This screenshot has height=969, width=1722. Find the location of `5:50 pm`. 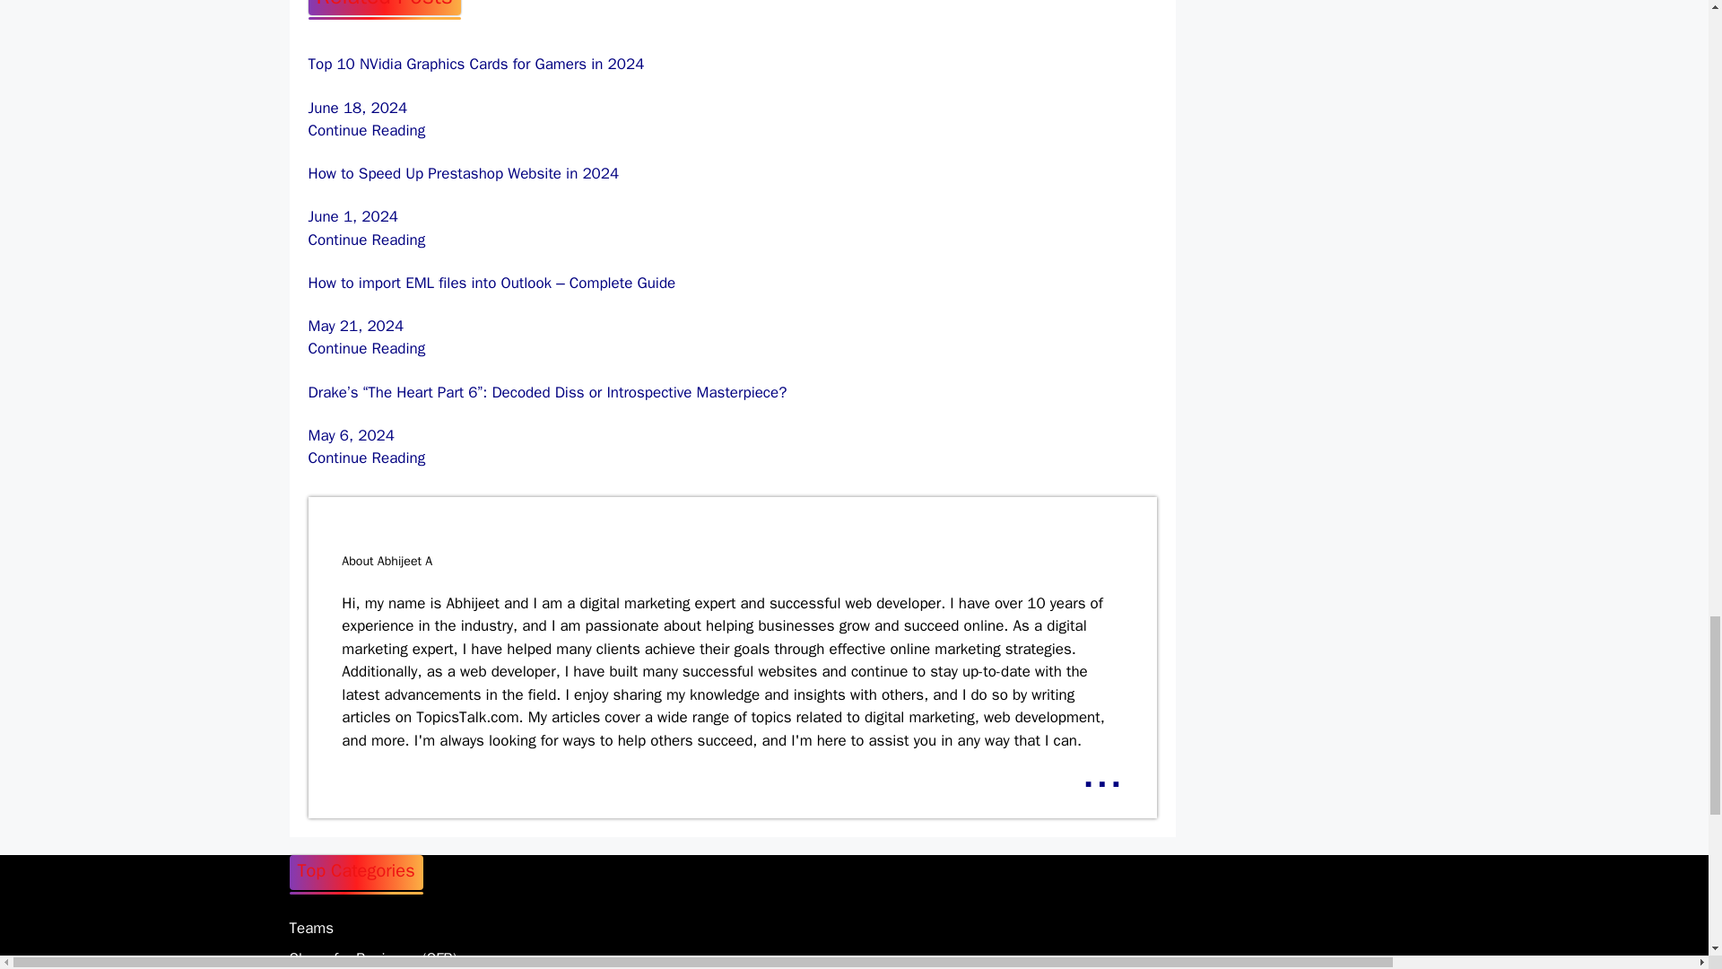

5:50 pm is located at coordinates (356, 326).